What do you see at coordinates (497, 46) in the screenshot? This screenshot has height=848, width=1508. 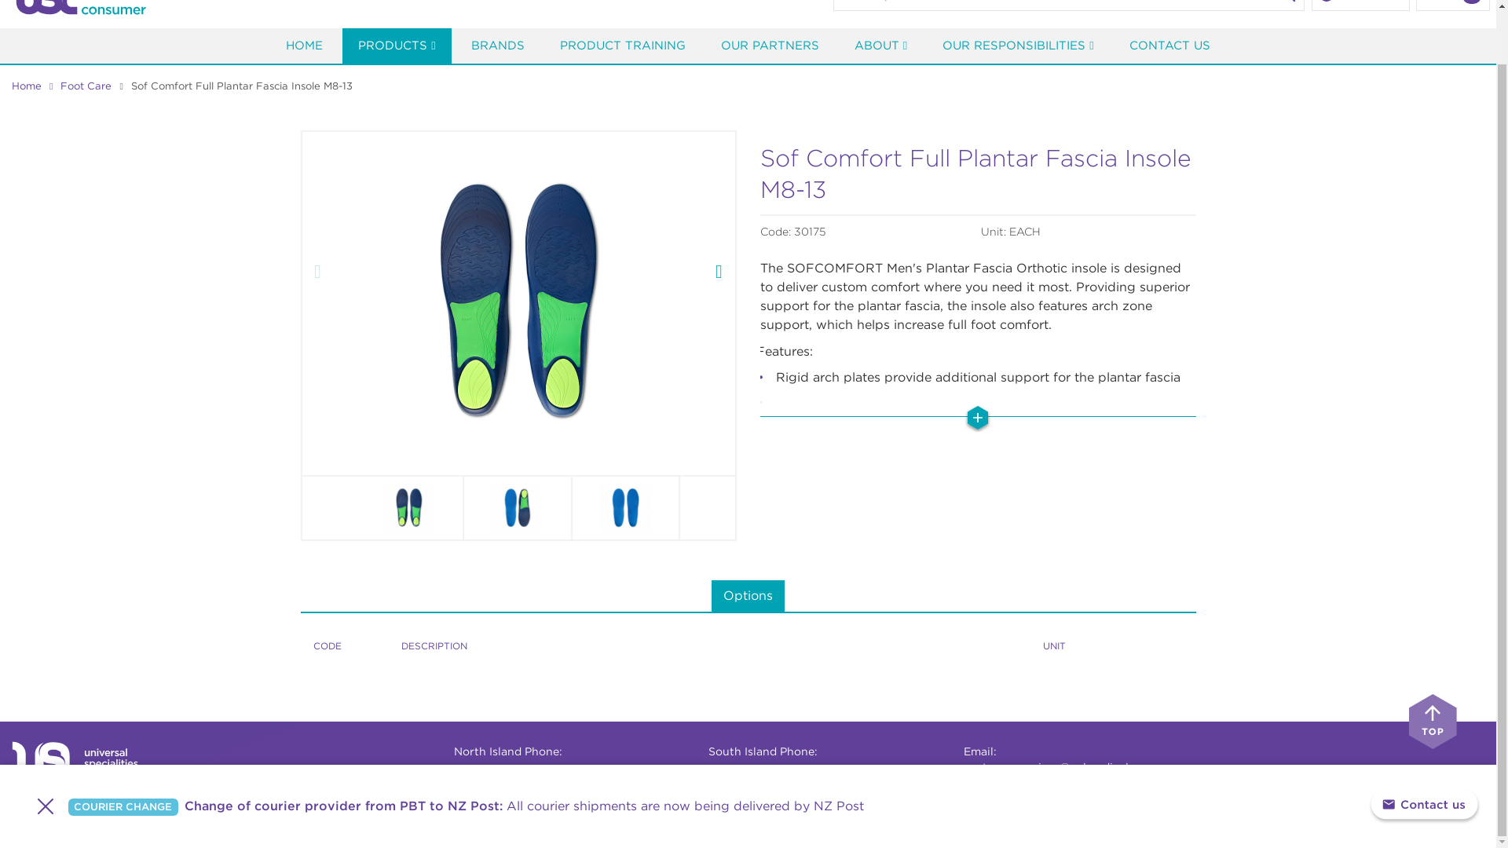 I see `BRANDS` at bounding box center [497, 46].